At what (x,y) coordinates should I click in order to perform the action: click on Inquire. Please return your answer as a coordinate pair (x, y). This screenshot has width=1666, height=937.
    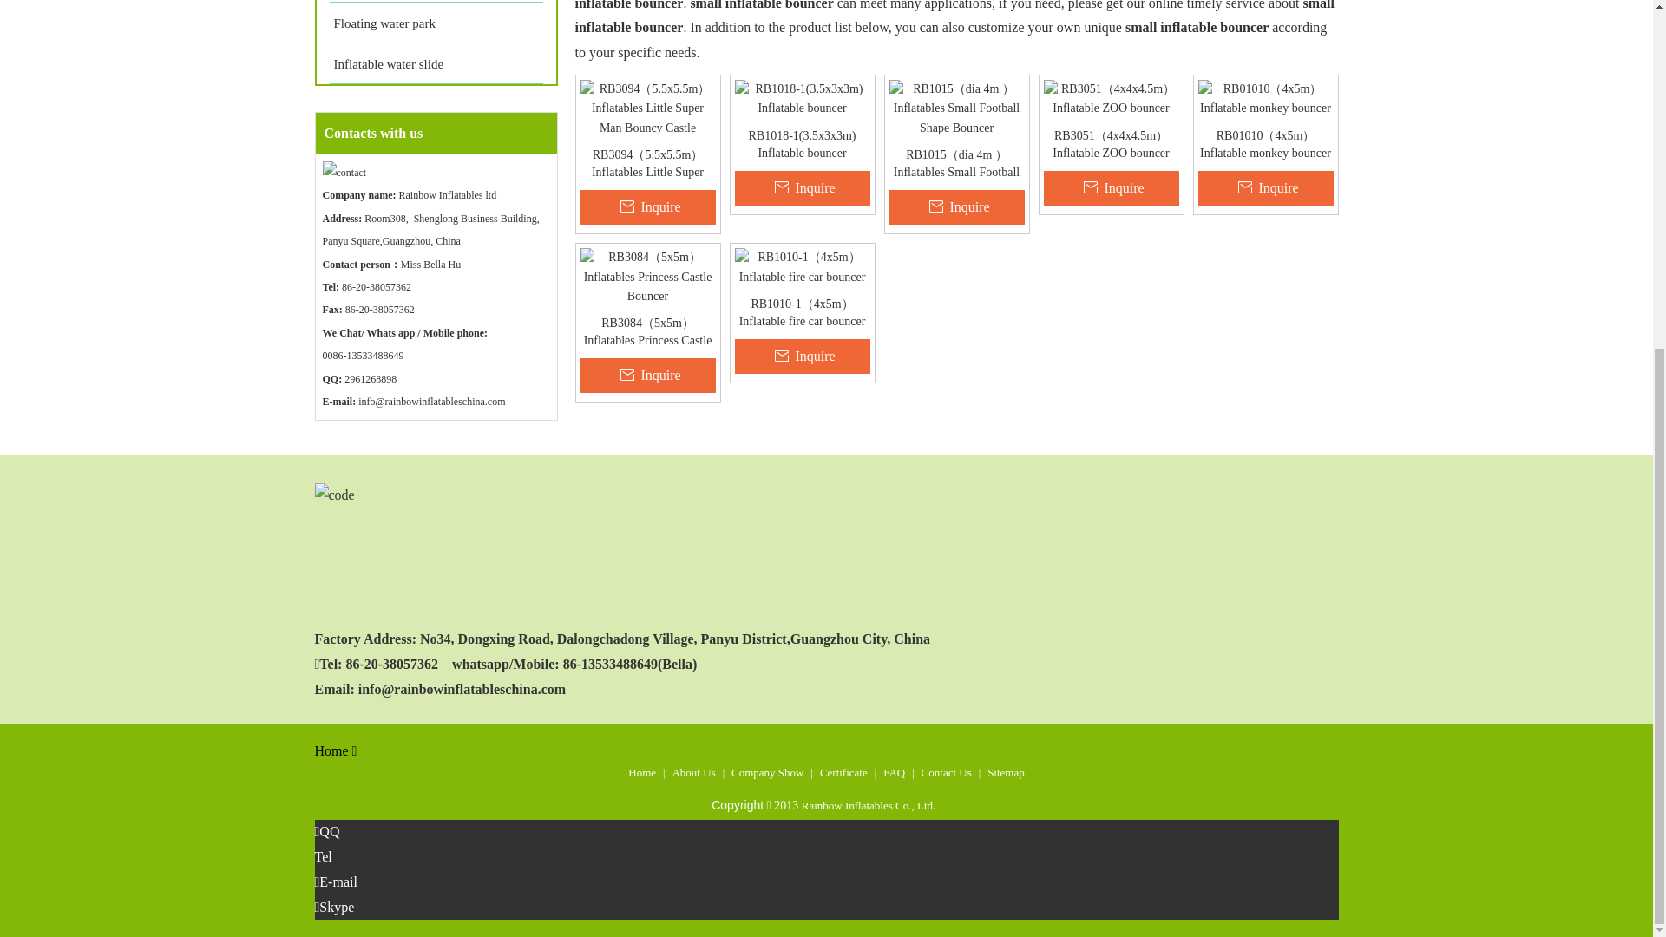
    Looking at the image, I should click on (802, 187).